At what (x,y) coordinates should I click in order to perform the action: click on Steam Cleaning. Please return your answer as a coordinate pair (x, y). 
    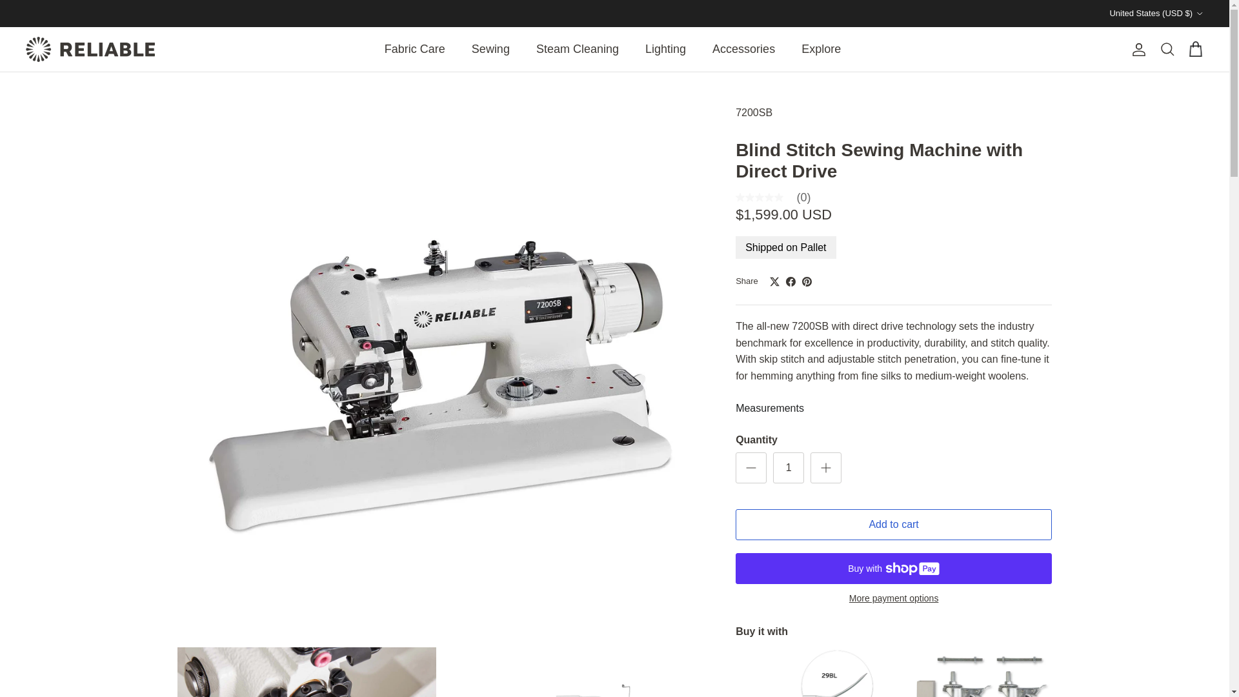
    Looking at the image, I should click on (577, 49).